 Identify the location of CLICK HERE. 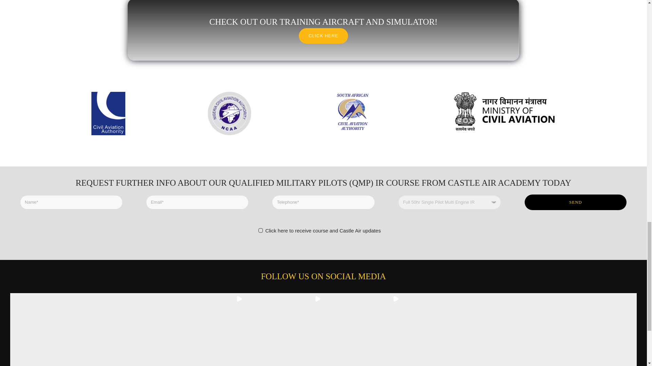
(323, 36).